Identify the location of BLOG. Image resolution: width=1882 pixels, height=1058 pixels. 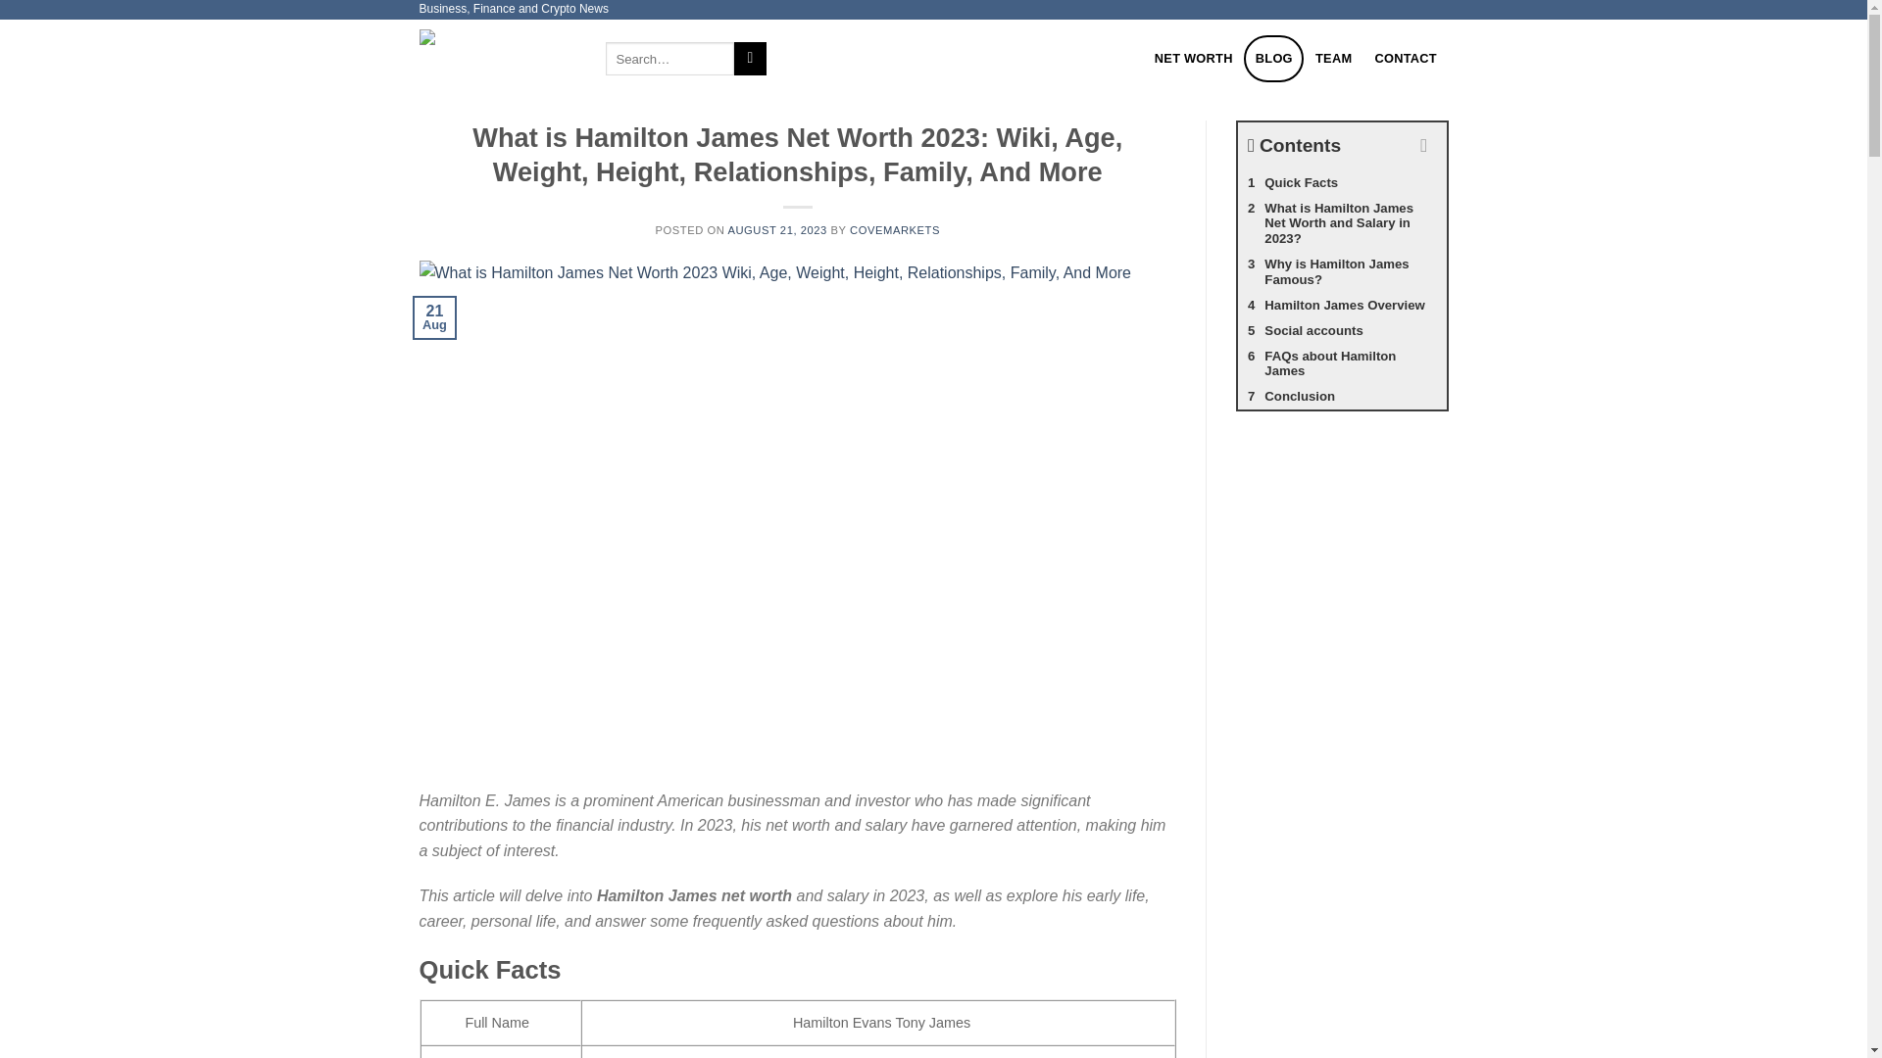
(1274, 59).